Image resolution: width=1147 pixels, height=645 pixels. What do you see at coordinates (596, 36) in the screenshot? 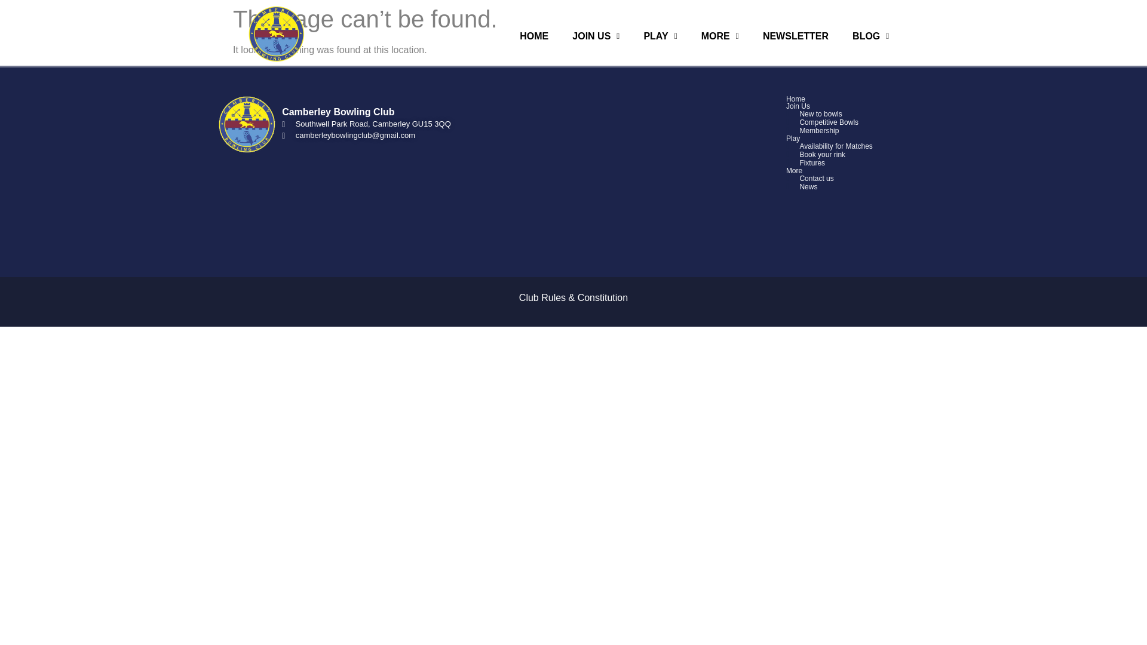
I see `JOIN US` at bounding box center [596, 36].